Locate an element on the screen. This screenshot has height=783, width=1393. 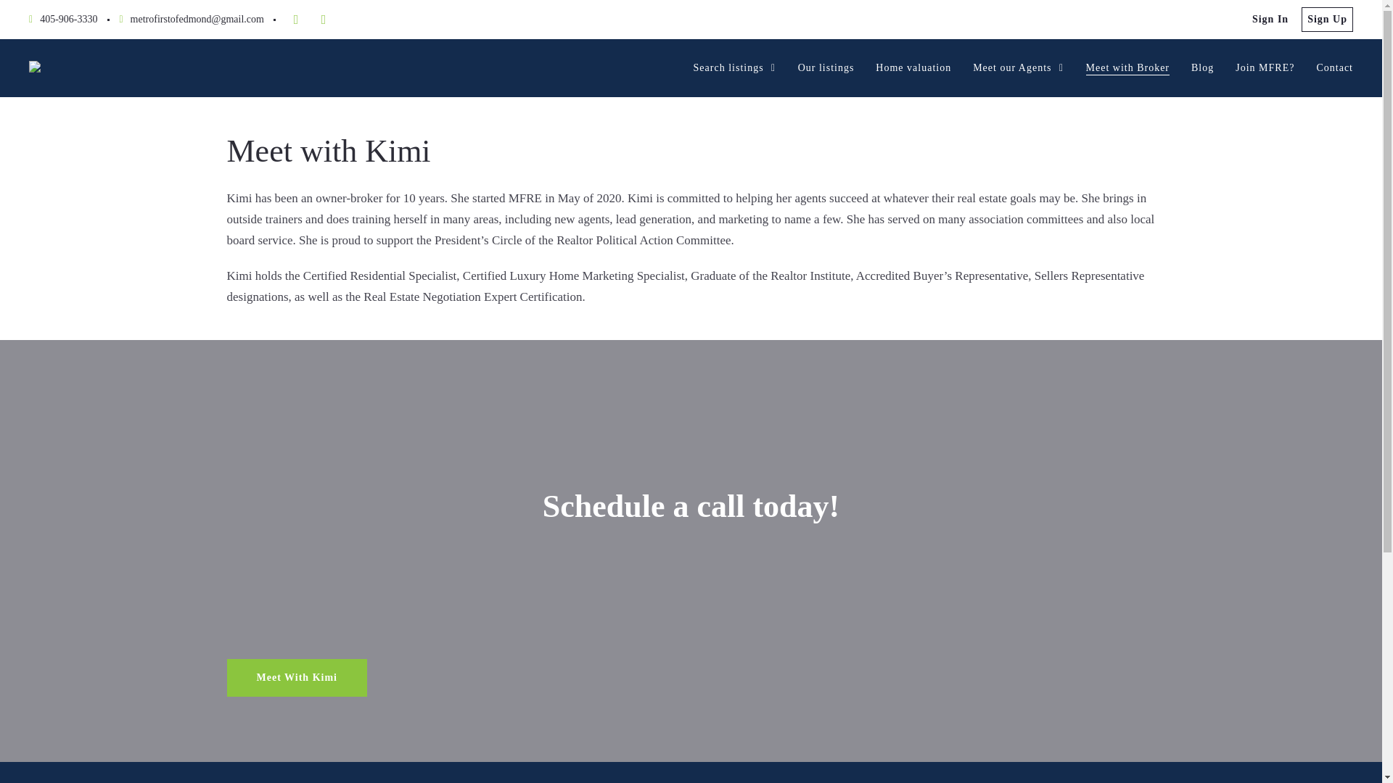
405-906-3330 is located at coordinates (63, 19).